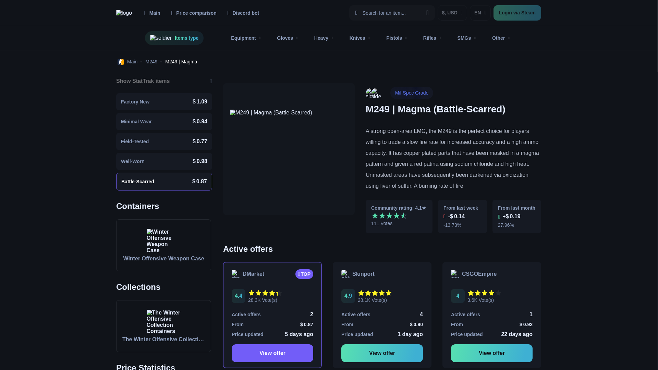  Describe the element at coordinates (517, 13) in the screenshot. I see `Login via Steam` at that location.